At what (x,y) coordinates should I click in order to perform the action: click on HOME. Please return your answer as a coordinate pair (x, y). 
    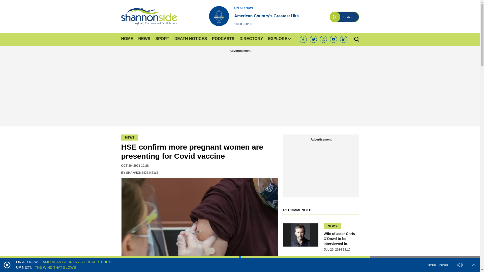
    Looking at the image, I should click on (127, 39).